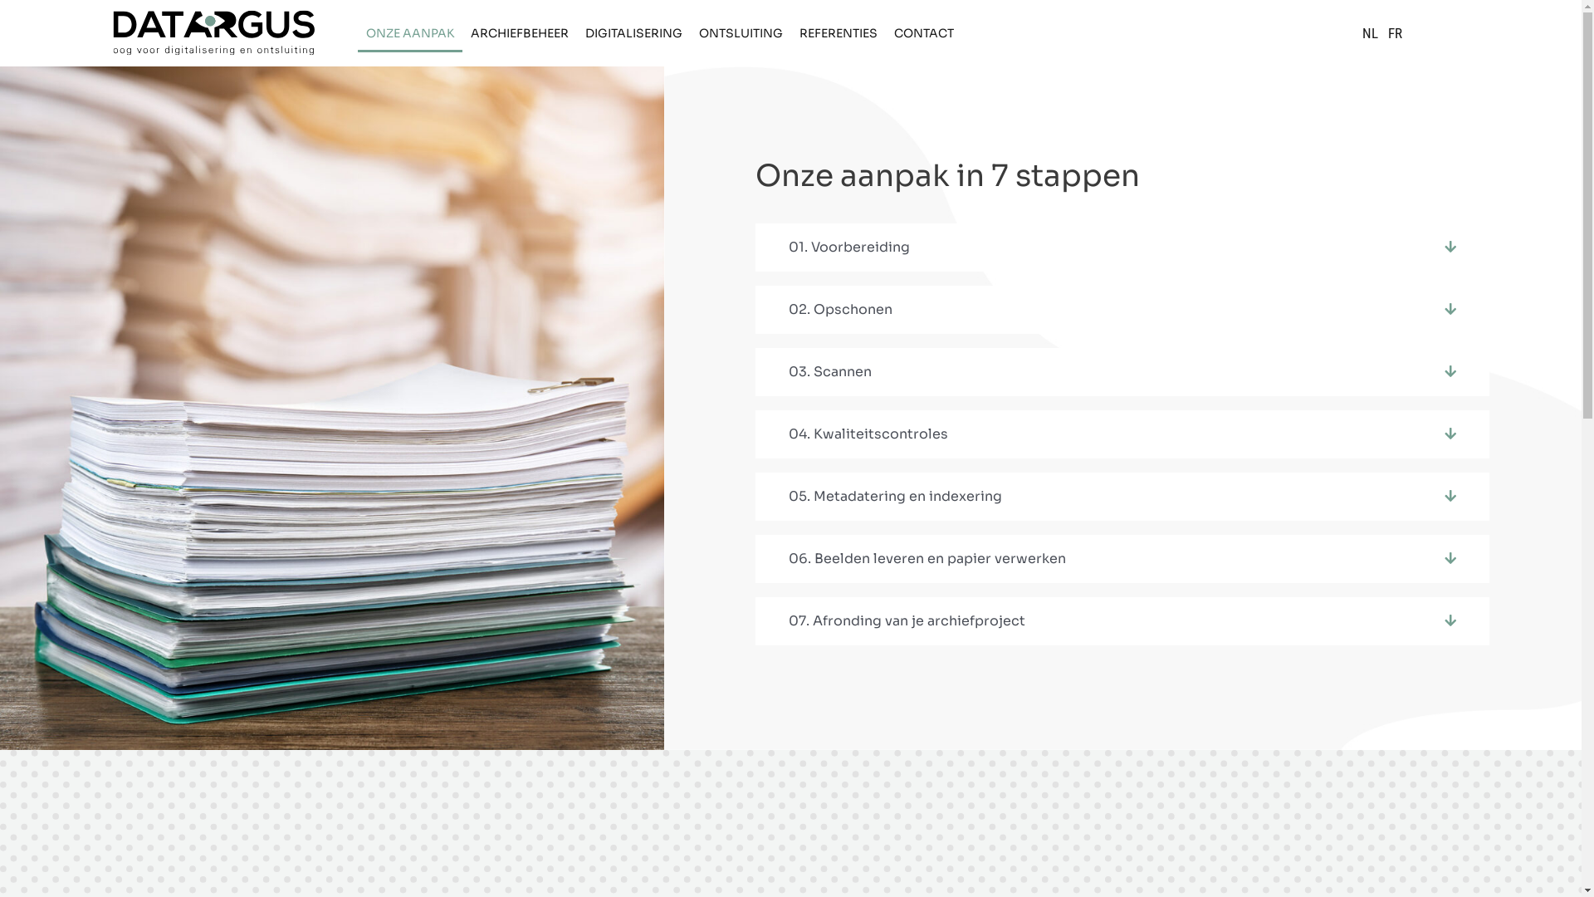 Image resolution: width=1594 pixels, height=897 pixels. I want to click on 02. Opschonen, so click(840, 309).